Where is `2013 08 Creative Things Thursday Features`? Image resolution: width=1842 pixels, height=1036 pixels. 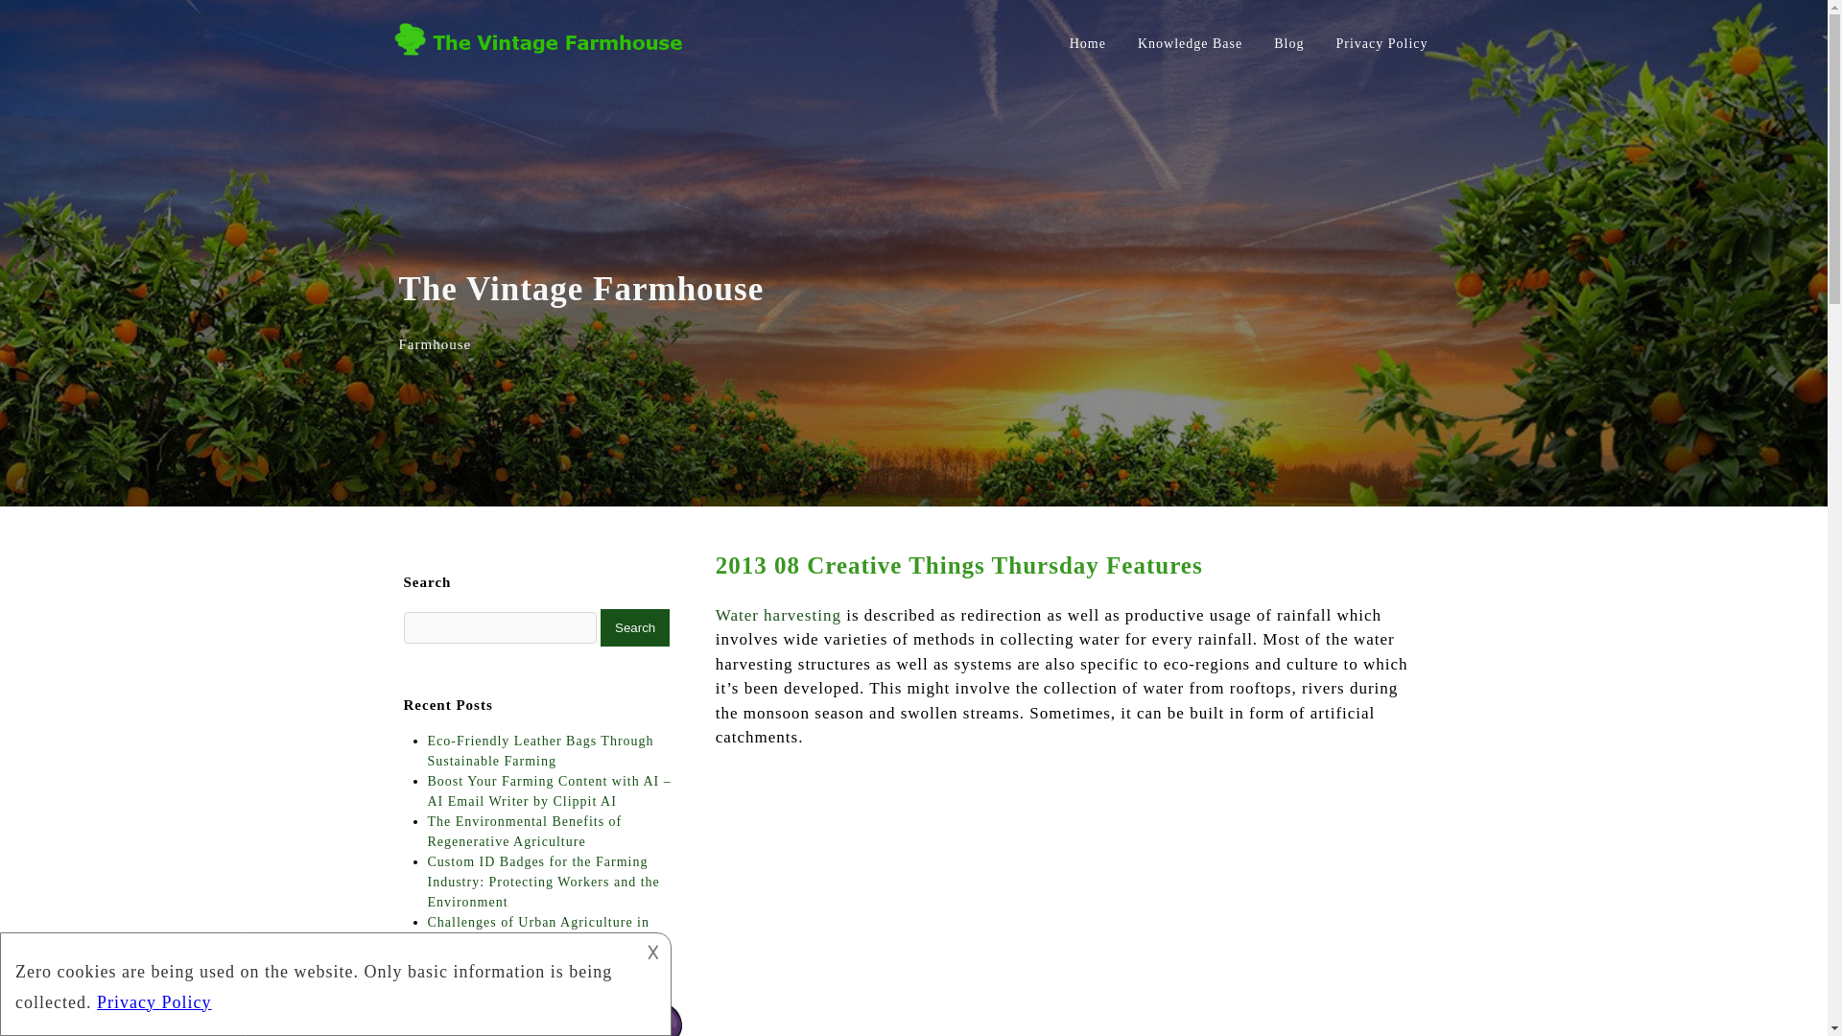 2013 08 Creative Things Thursday Features is located at coordinates (959, 564).